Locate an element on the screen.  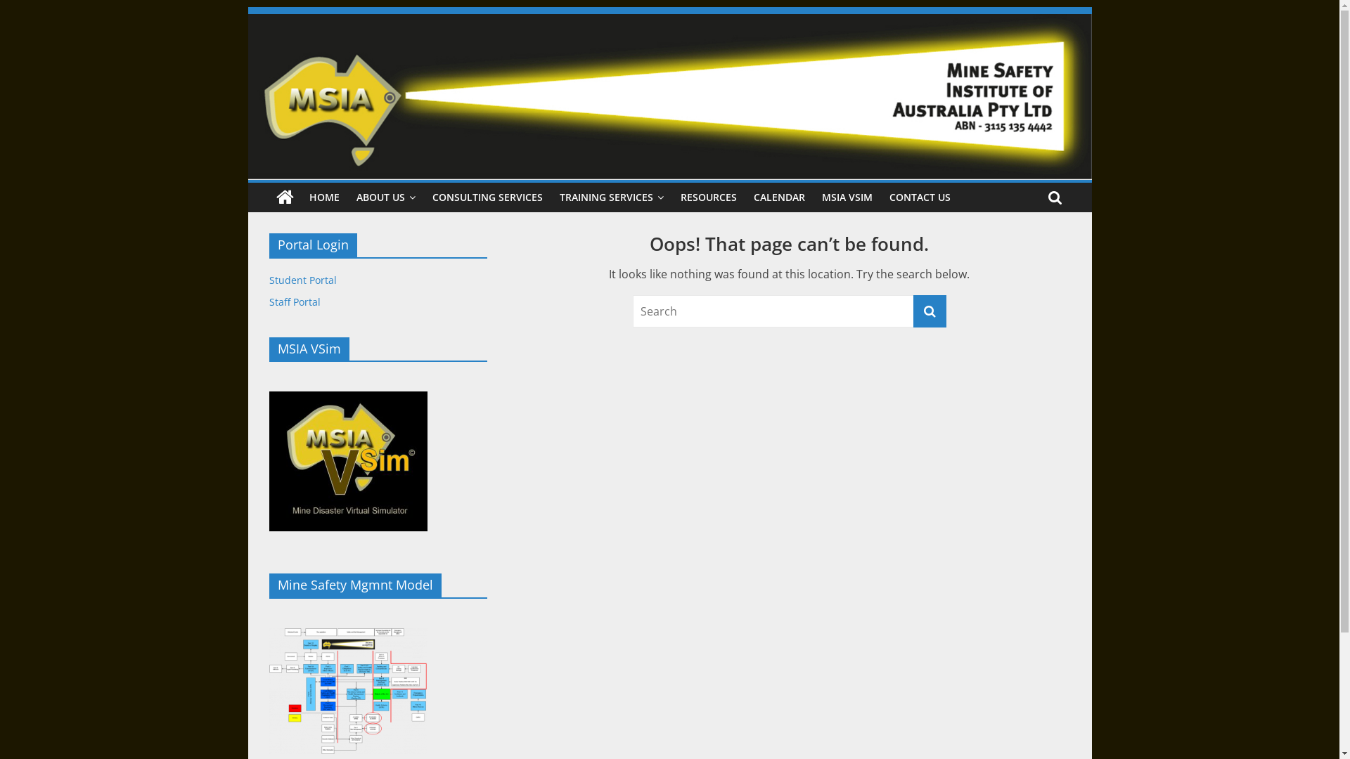
Staff Portal is located at coordinates (294, 302).